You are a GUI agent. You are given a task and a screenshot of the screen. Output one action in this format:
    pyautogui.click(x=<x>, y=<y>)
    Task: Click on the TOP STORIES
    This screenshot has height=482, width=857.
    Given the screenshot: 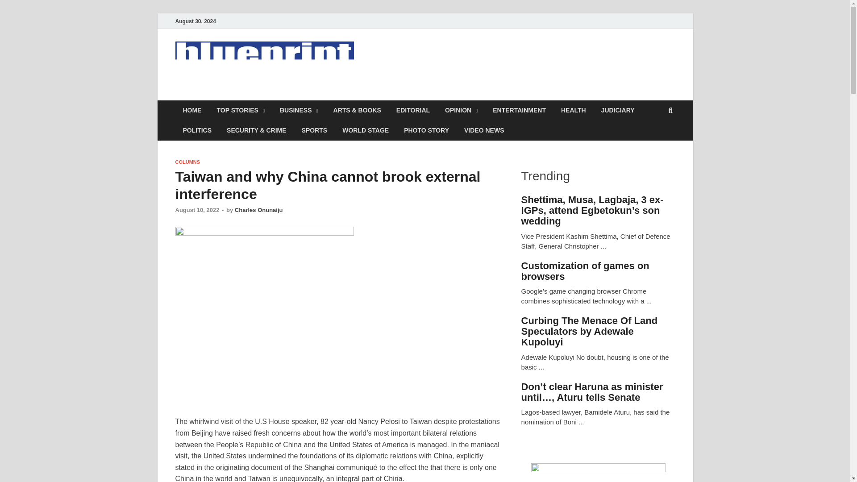 What is the action you would take?
    pyautogui.click(x=240, y=110)
    